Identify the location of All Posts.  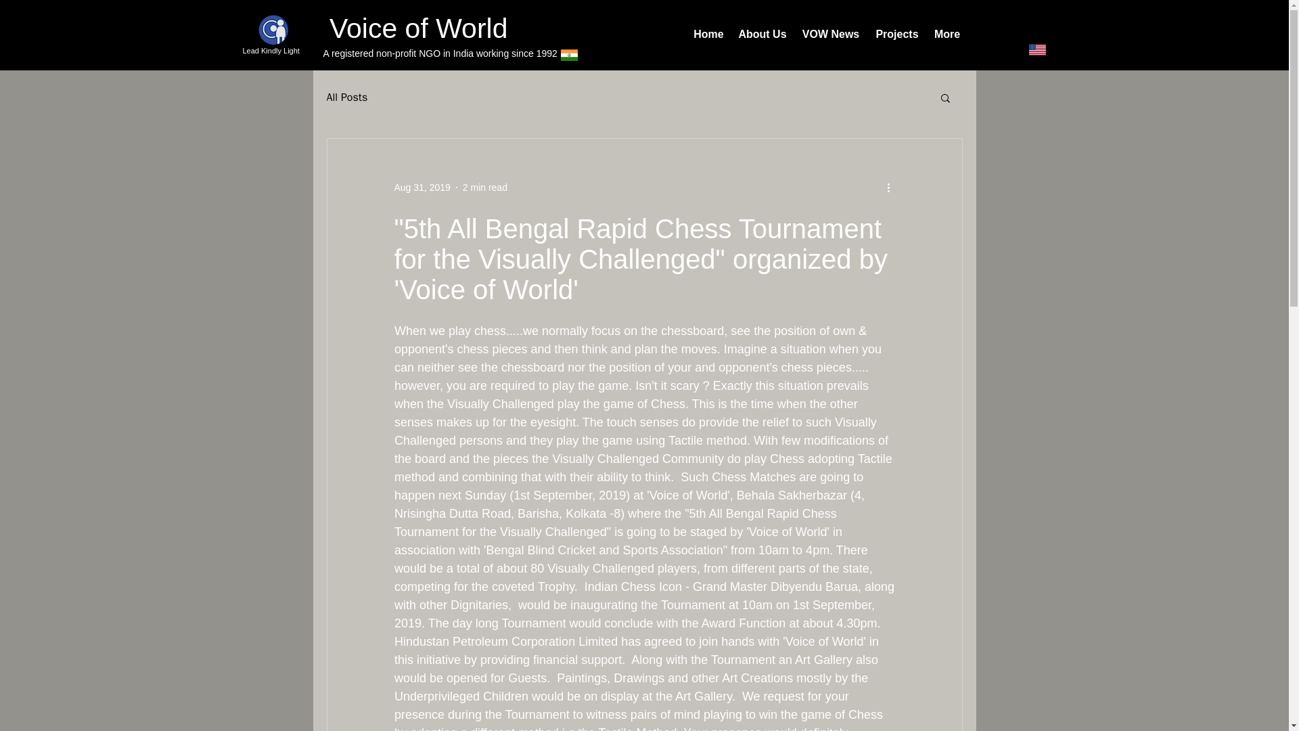
(346, 97).